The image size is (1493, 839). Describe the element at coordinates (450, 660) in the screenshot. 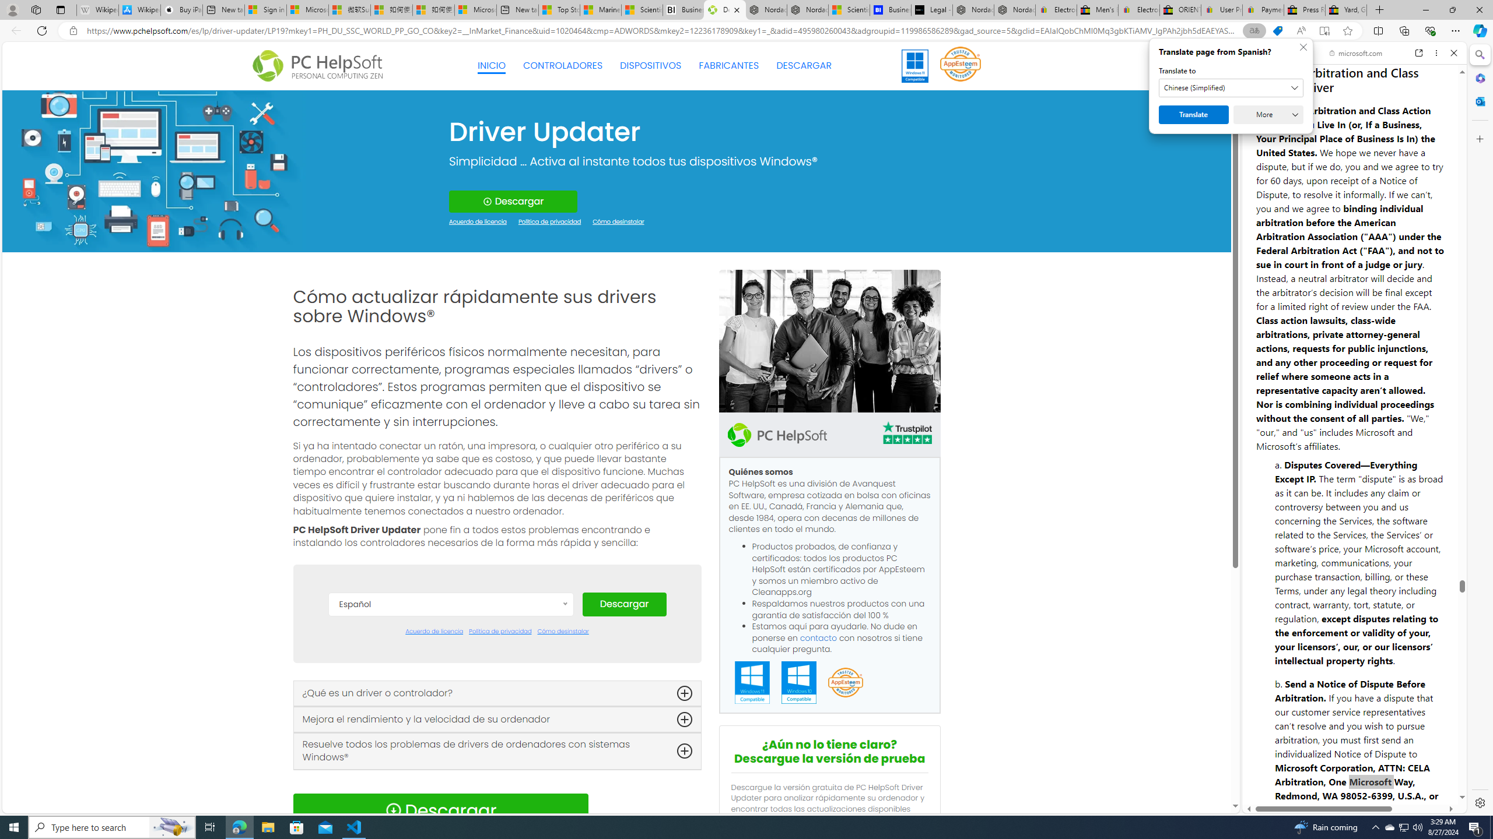

I see `Dansk` at that location.